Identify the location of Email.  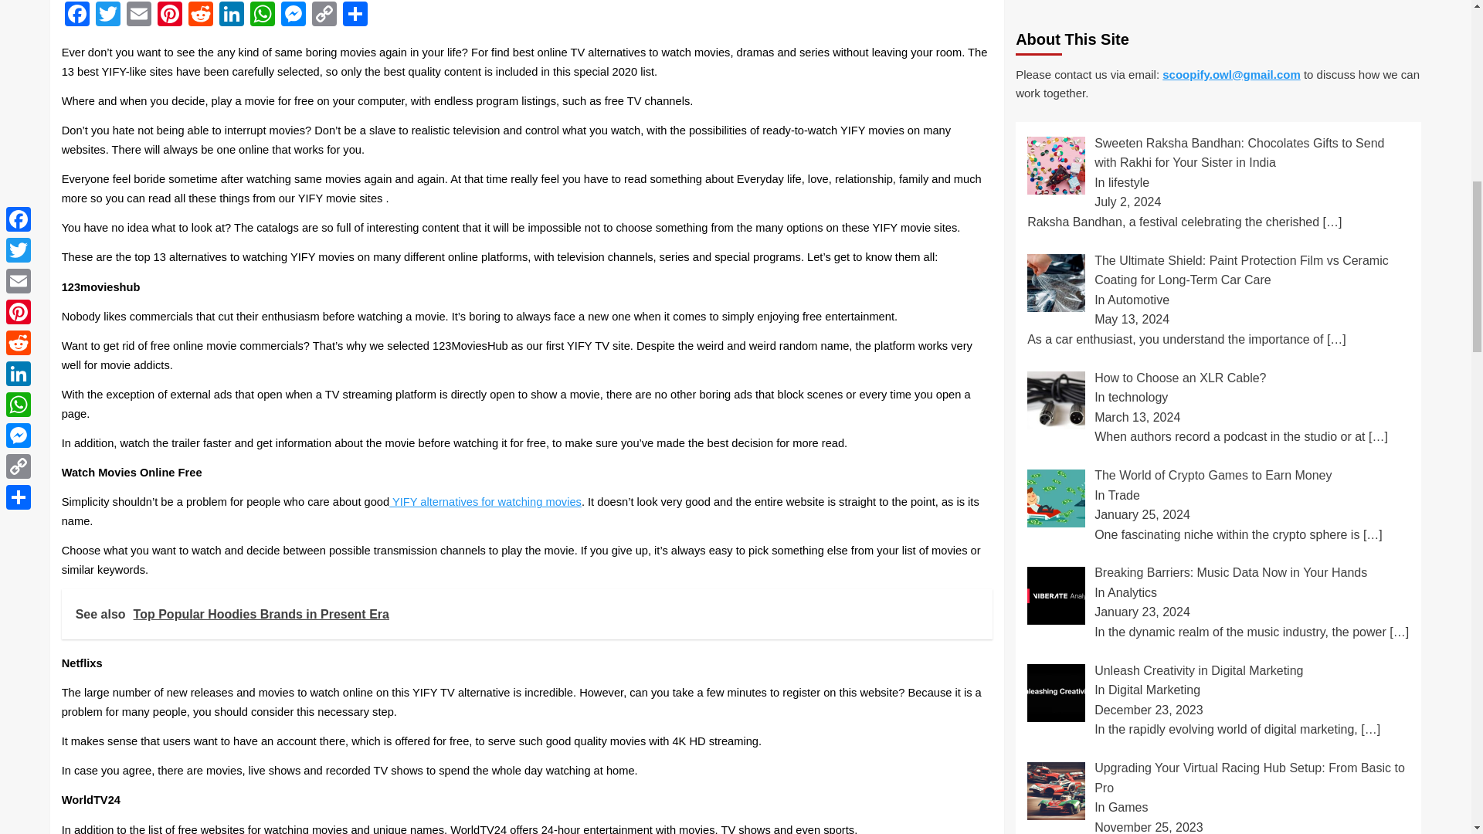
(138, 15).